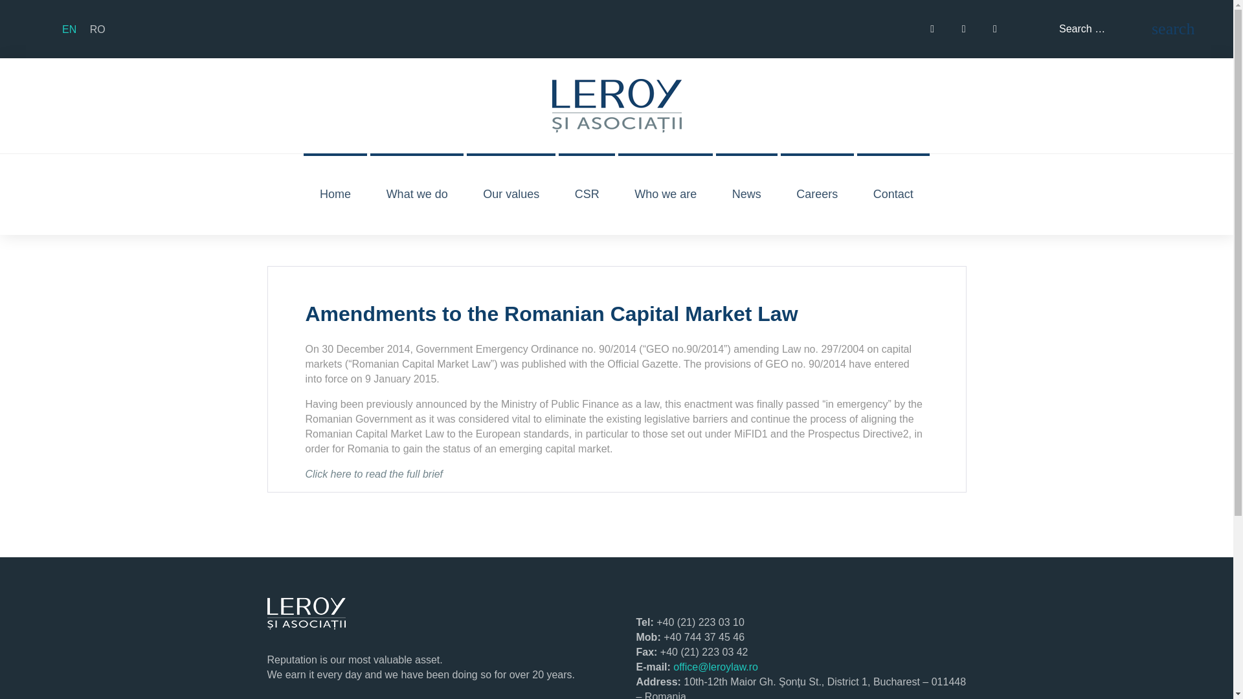  I want to click on Facebook, so click(932, 28).